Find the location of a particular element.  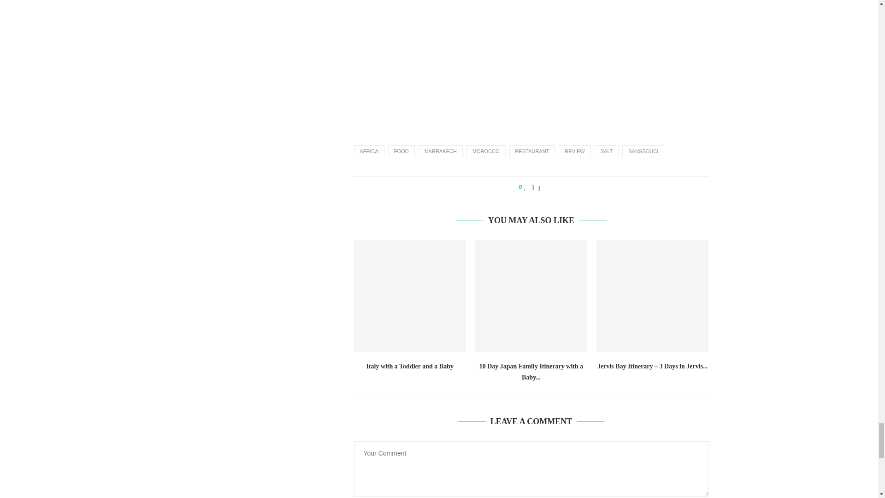

Italy with a Toddler and a Baby is located at coordinates (410, 296).